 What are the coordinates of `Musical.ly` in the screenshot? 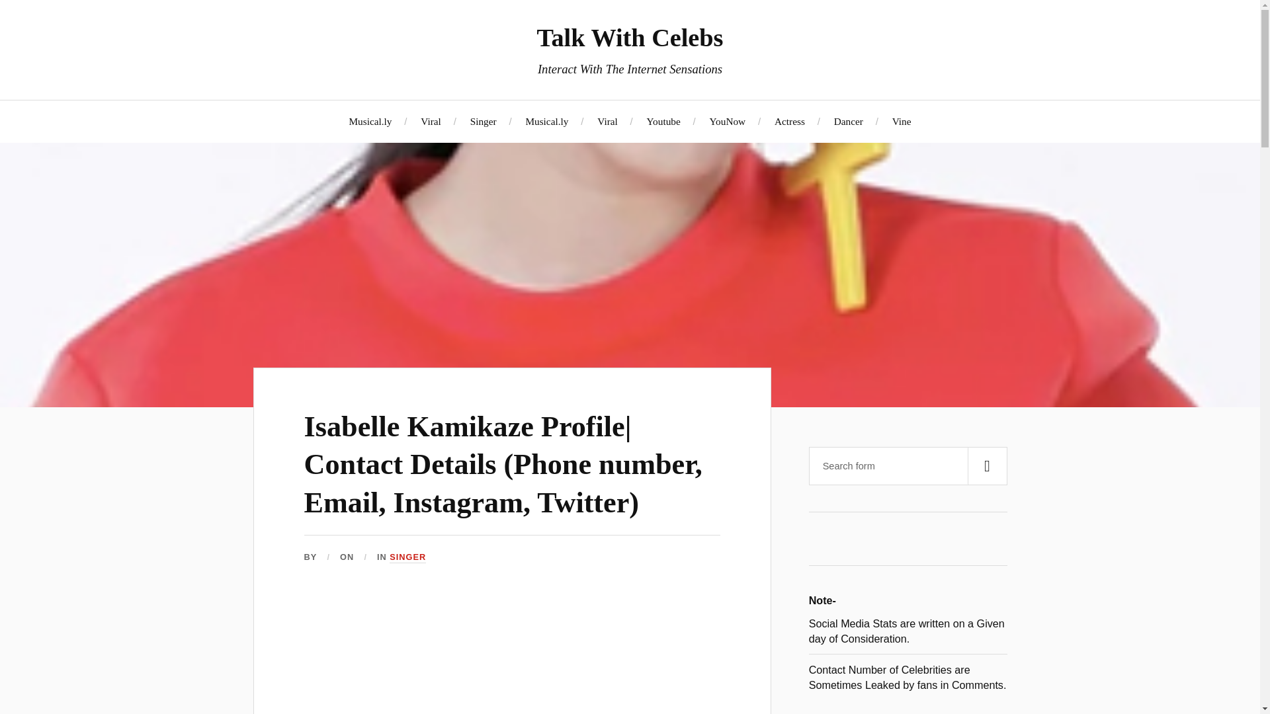 It's located at (369, 121).